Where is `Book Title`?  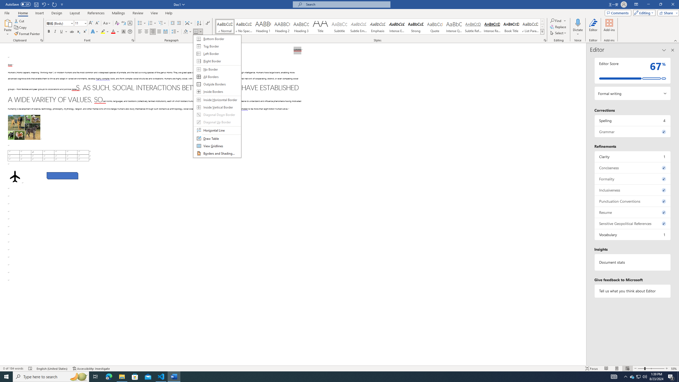
Book Title is located at coordinates (511, 27).